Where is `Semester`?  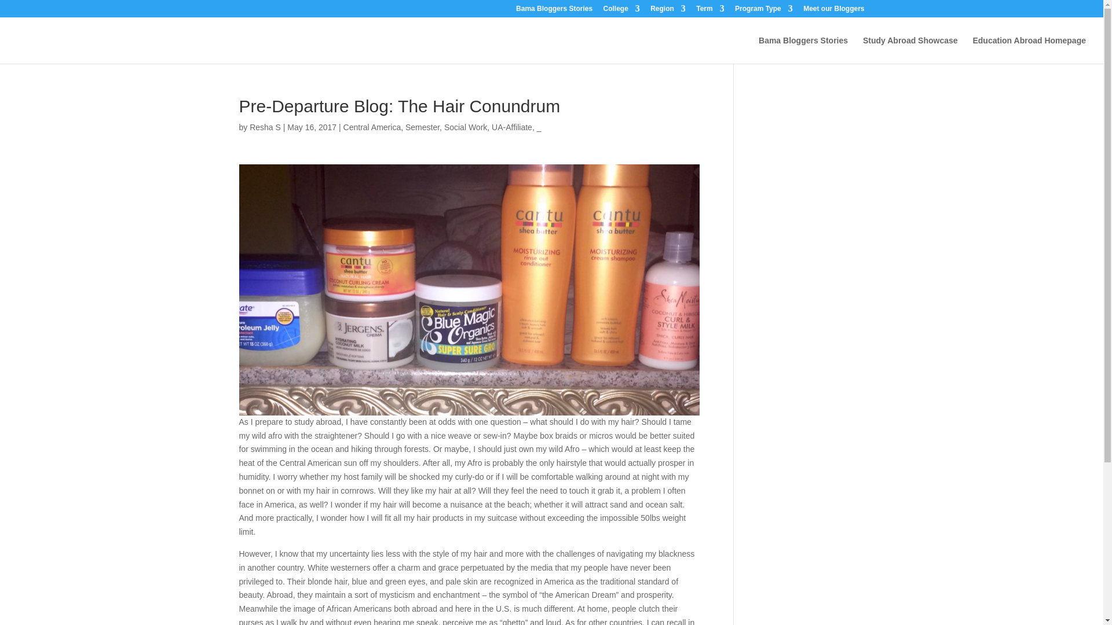 Semester is located at coordinates (422, 127).